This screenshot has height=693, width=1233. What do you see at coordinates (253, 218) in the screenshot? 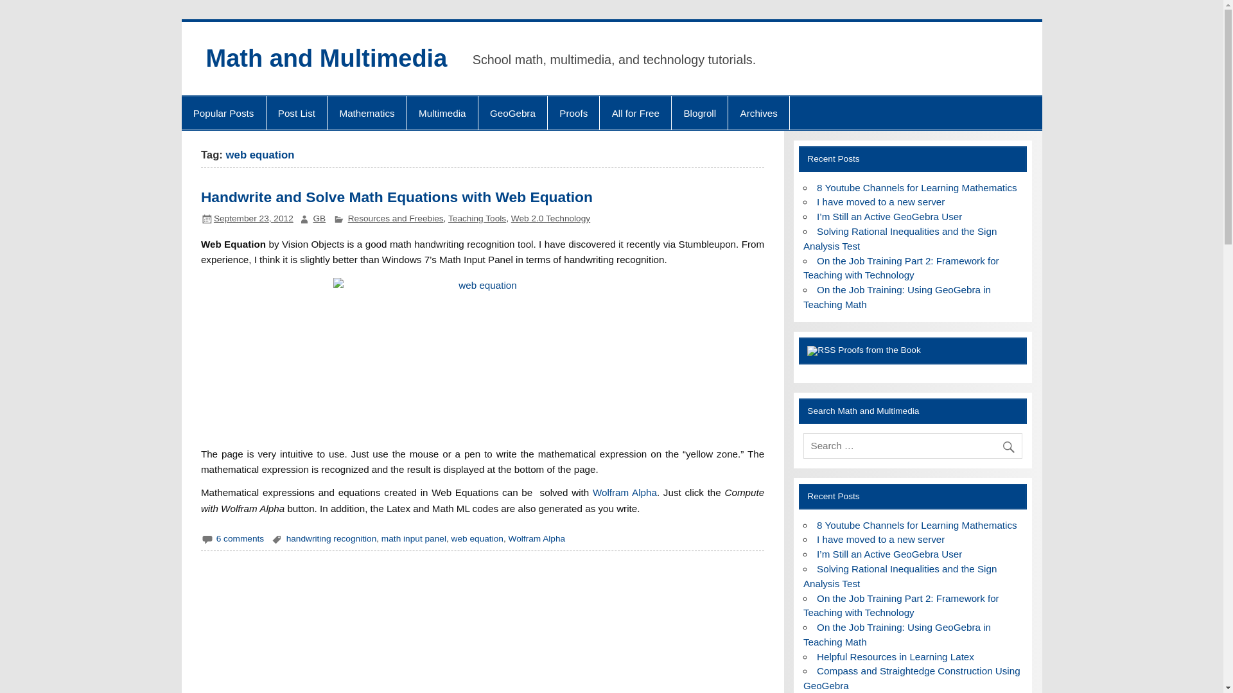
I see `September 23, 2012` at bounding box center [253, 218].